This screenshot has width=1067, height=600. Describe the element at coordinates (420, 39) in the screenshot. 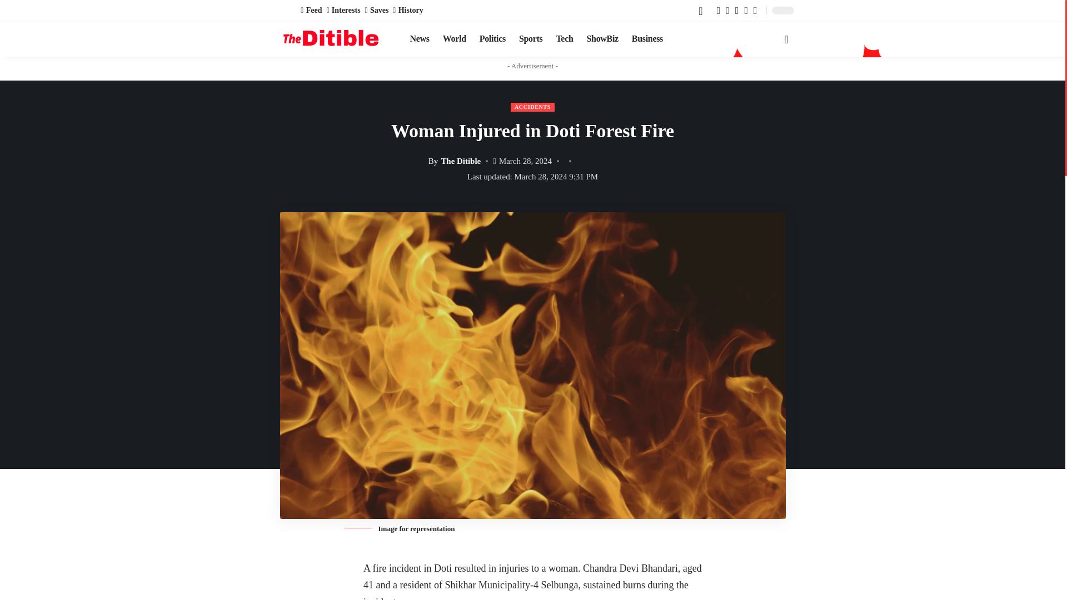

I see `News` at that location.